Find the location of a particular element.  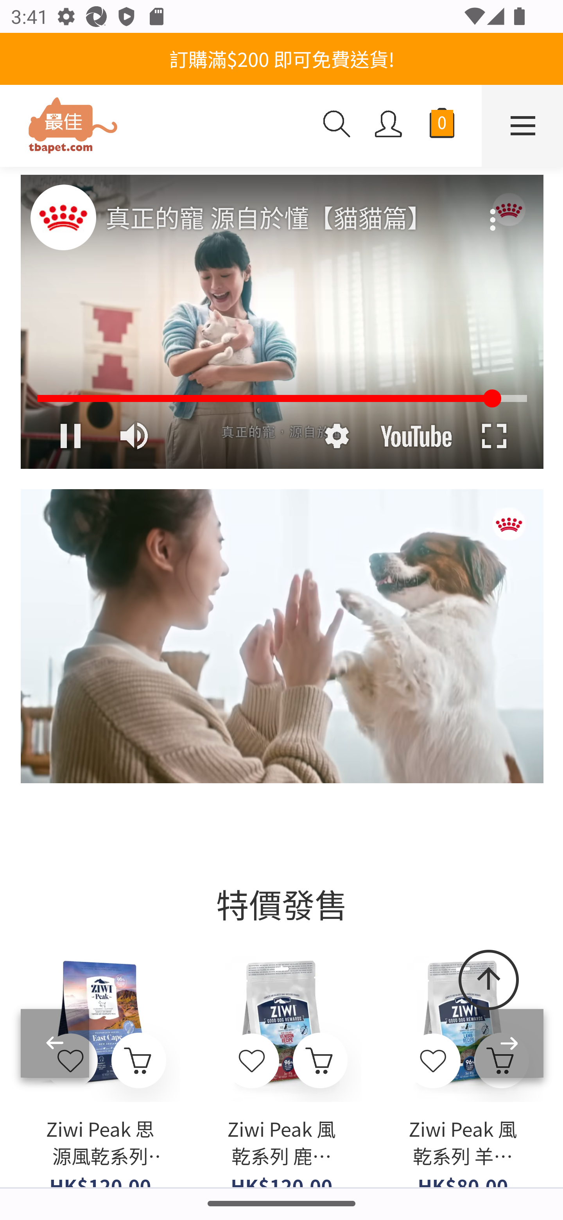

More is located at coordinates (494, 210).